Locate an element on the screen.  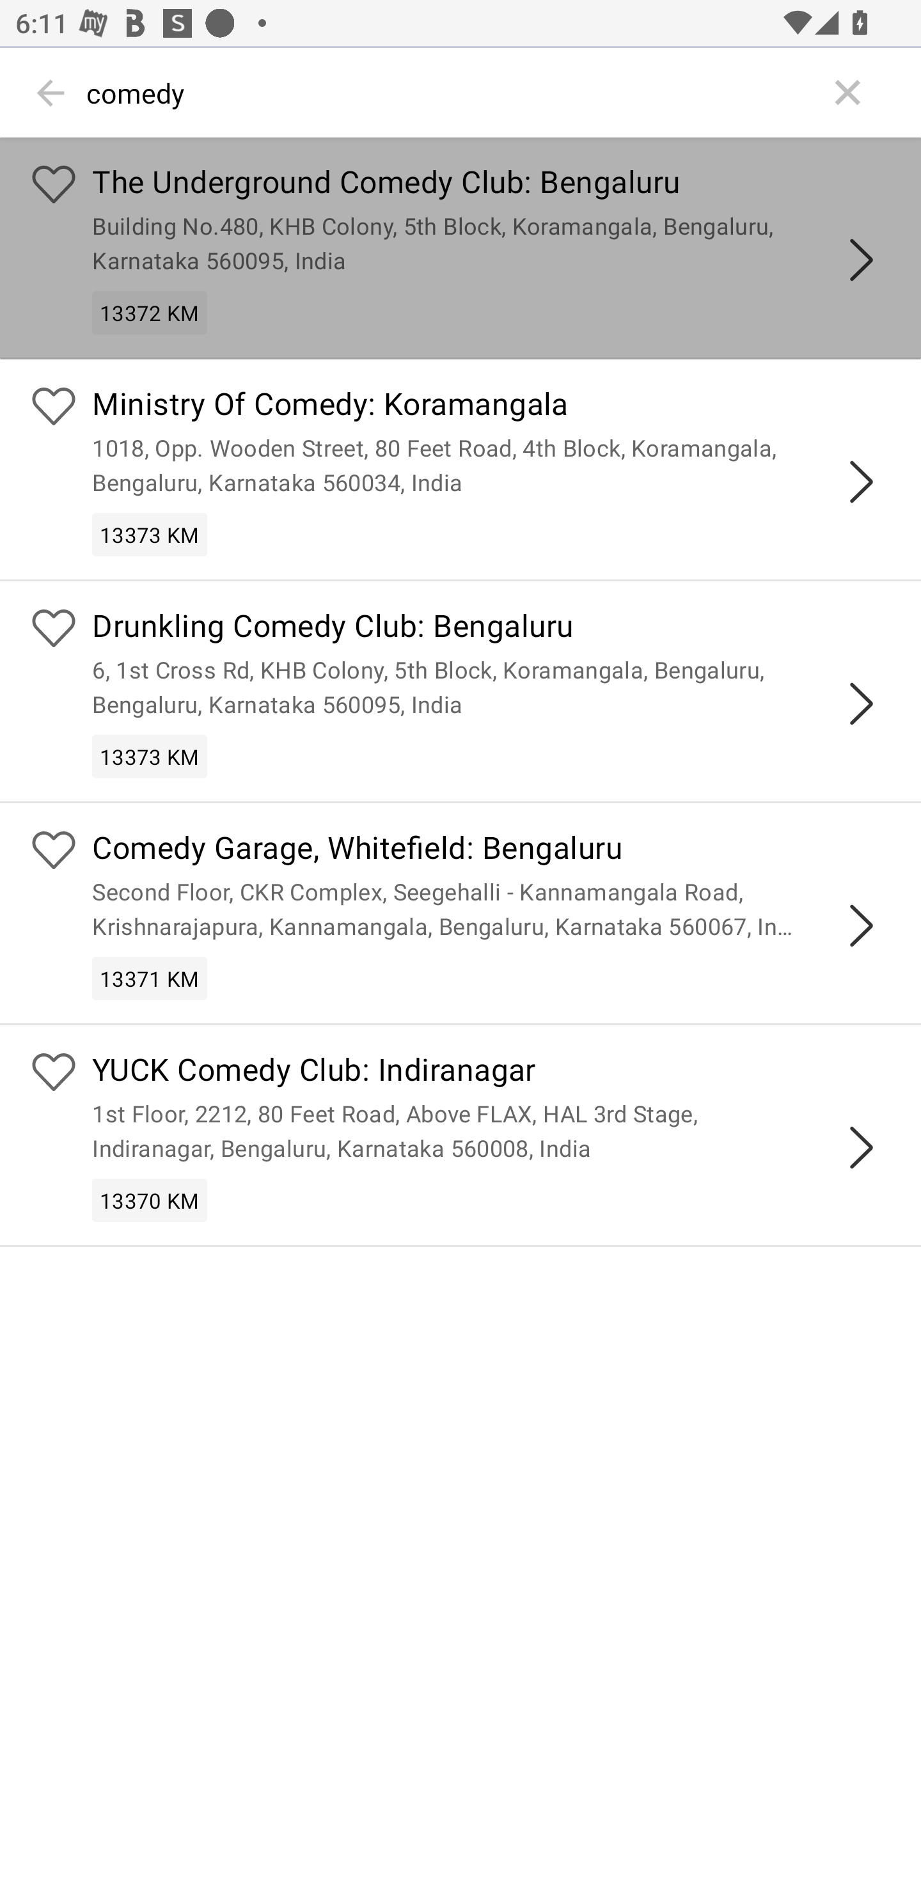
13371 KM is located at coordinates (150, 977).